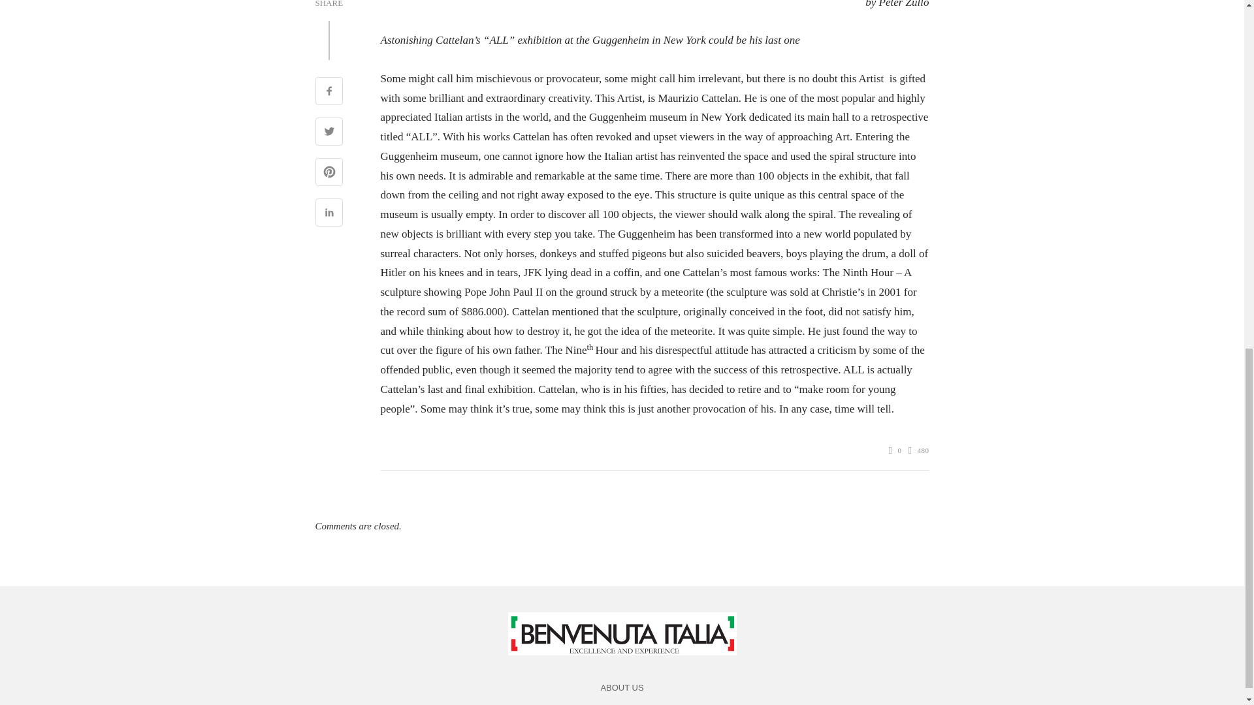  I want to click on Share on Pinterest, so click(328, 174).